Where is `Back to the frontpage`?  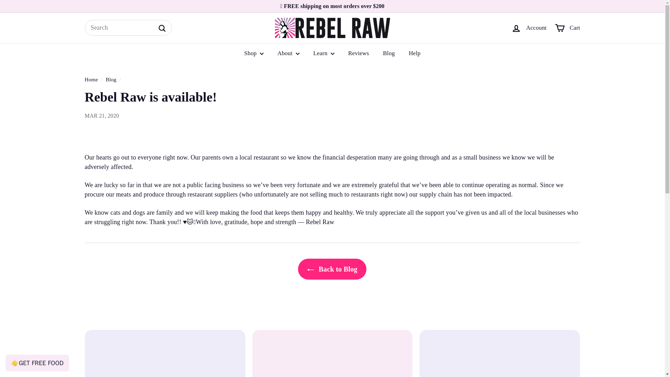
Back to the frontpage is located at coordinates (91, 80).